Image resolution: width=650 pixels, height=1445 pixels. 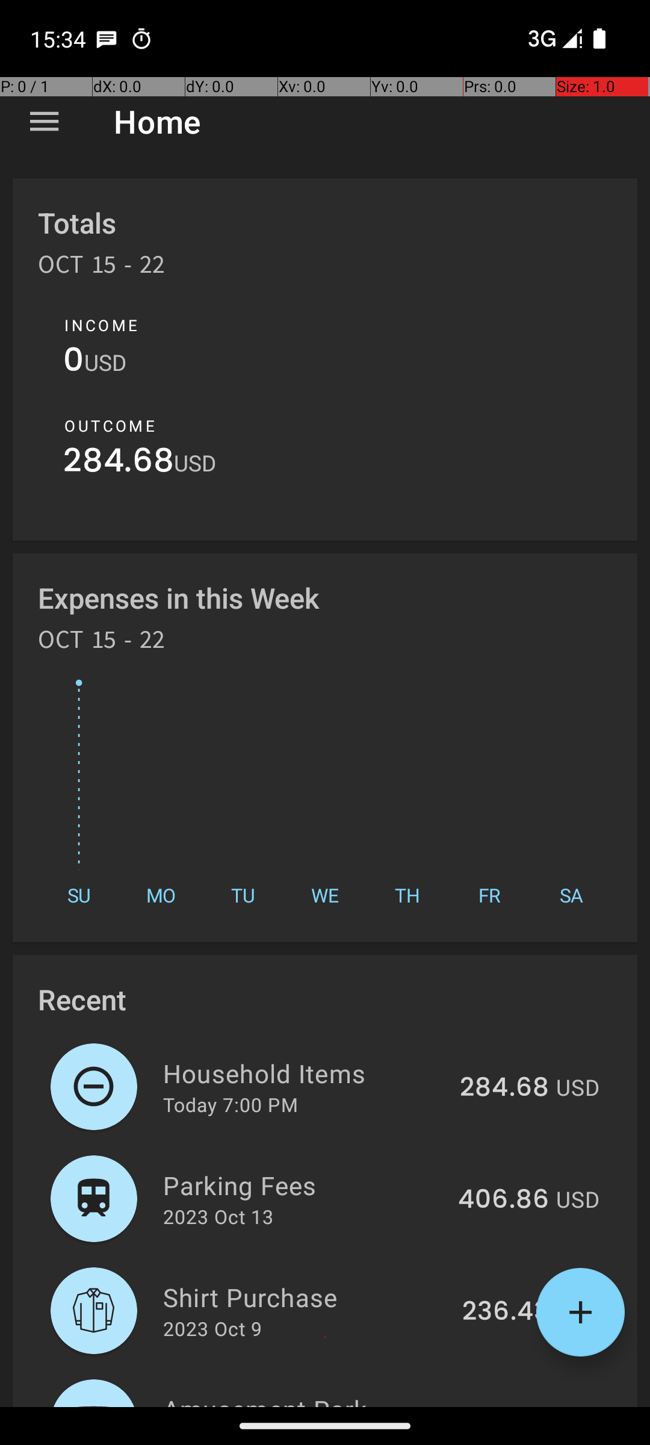 What do you see at coordinates (506, 1312) in the screenshot?
I see `236.43` at bounding box center [506, 1312].